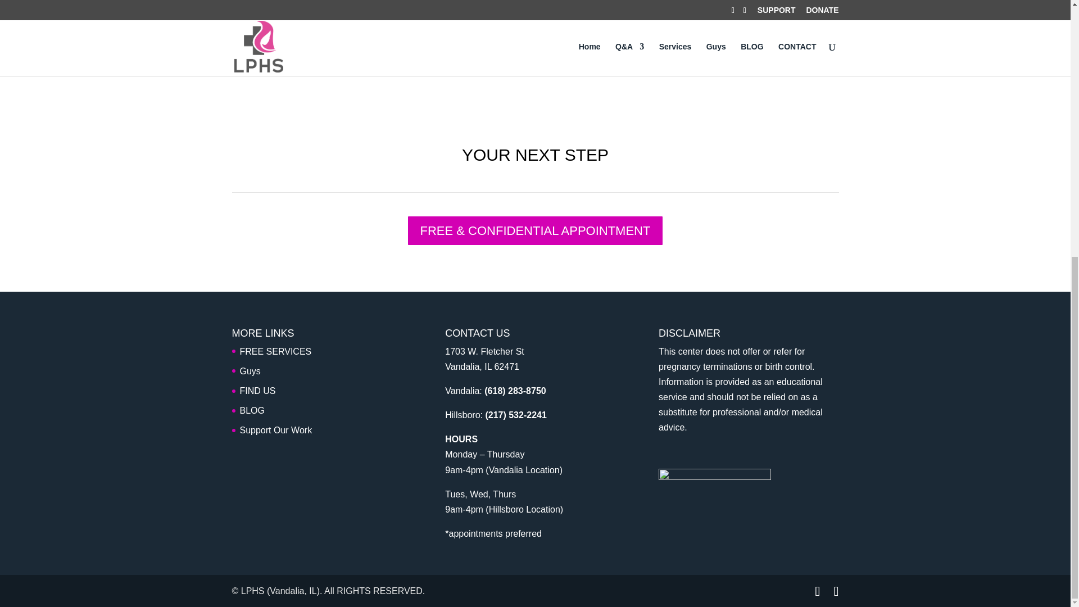  I want to click on FREE SERVICES, so click(275, 351).